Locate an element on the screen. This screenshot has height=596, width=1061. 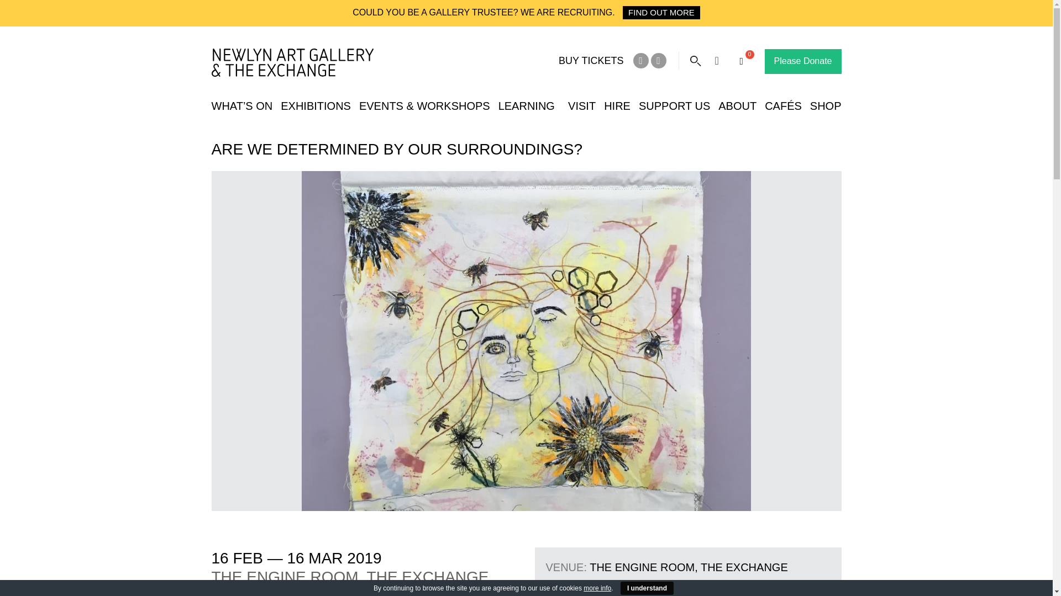
Facebook is located at coordinates (641, 61).